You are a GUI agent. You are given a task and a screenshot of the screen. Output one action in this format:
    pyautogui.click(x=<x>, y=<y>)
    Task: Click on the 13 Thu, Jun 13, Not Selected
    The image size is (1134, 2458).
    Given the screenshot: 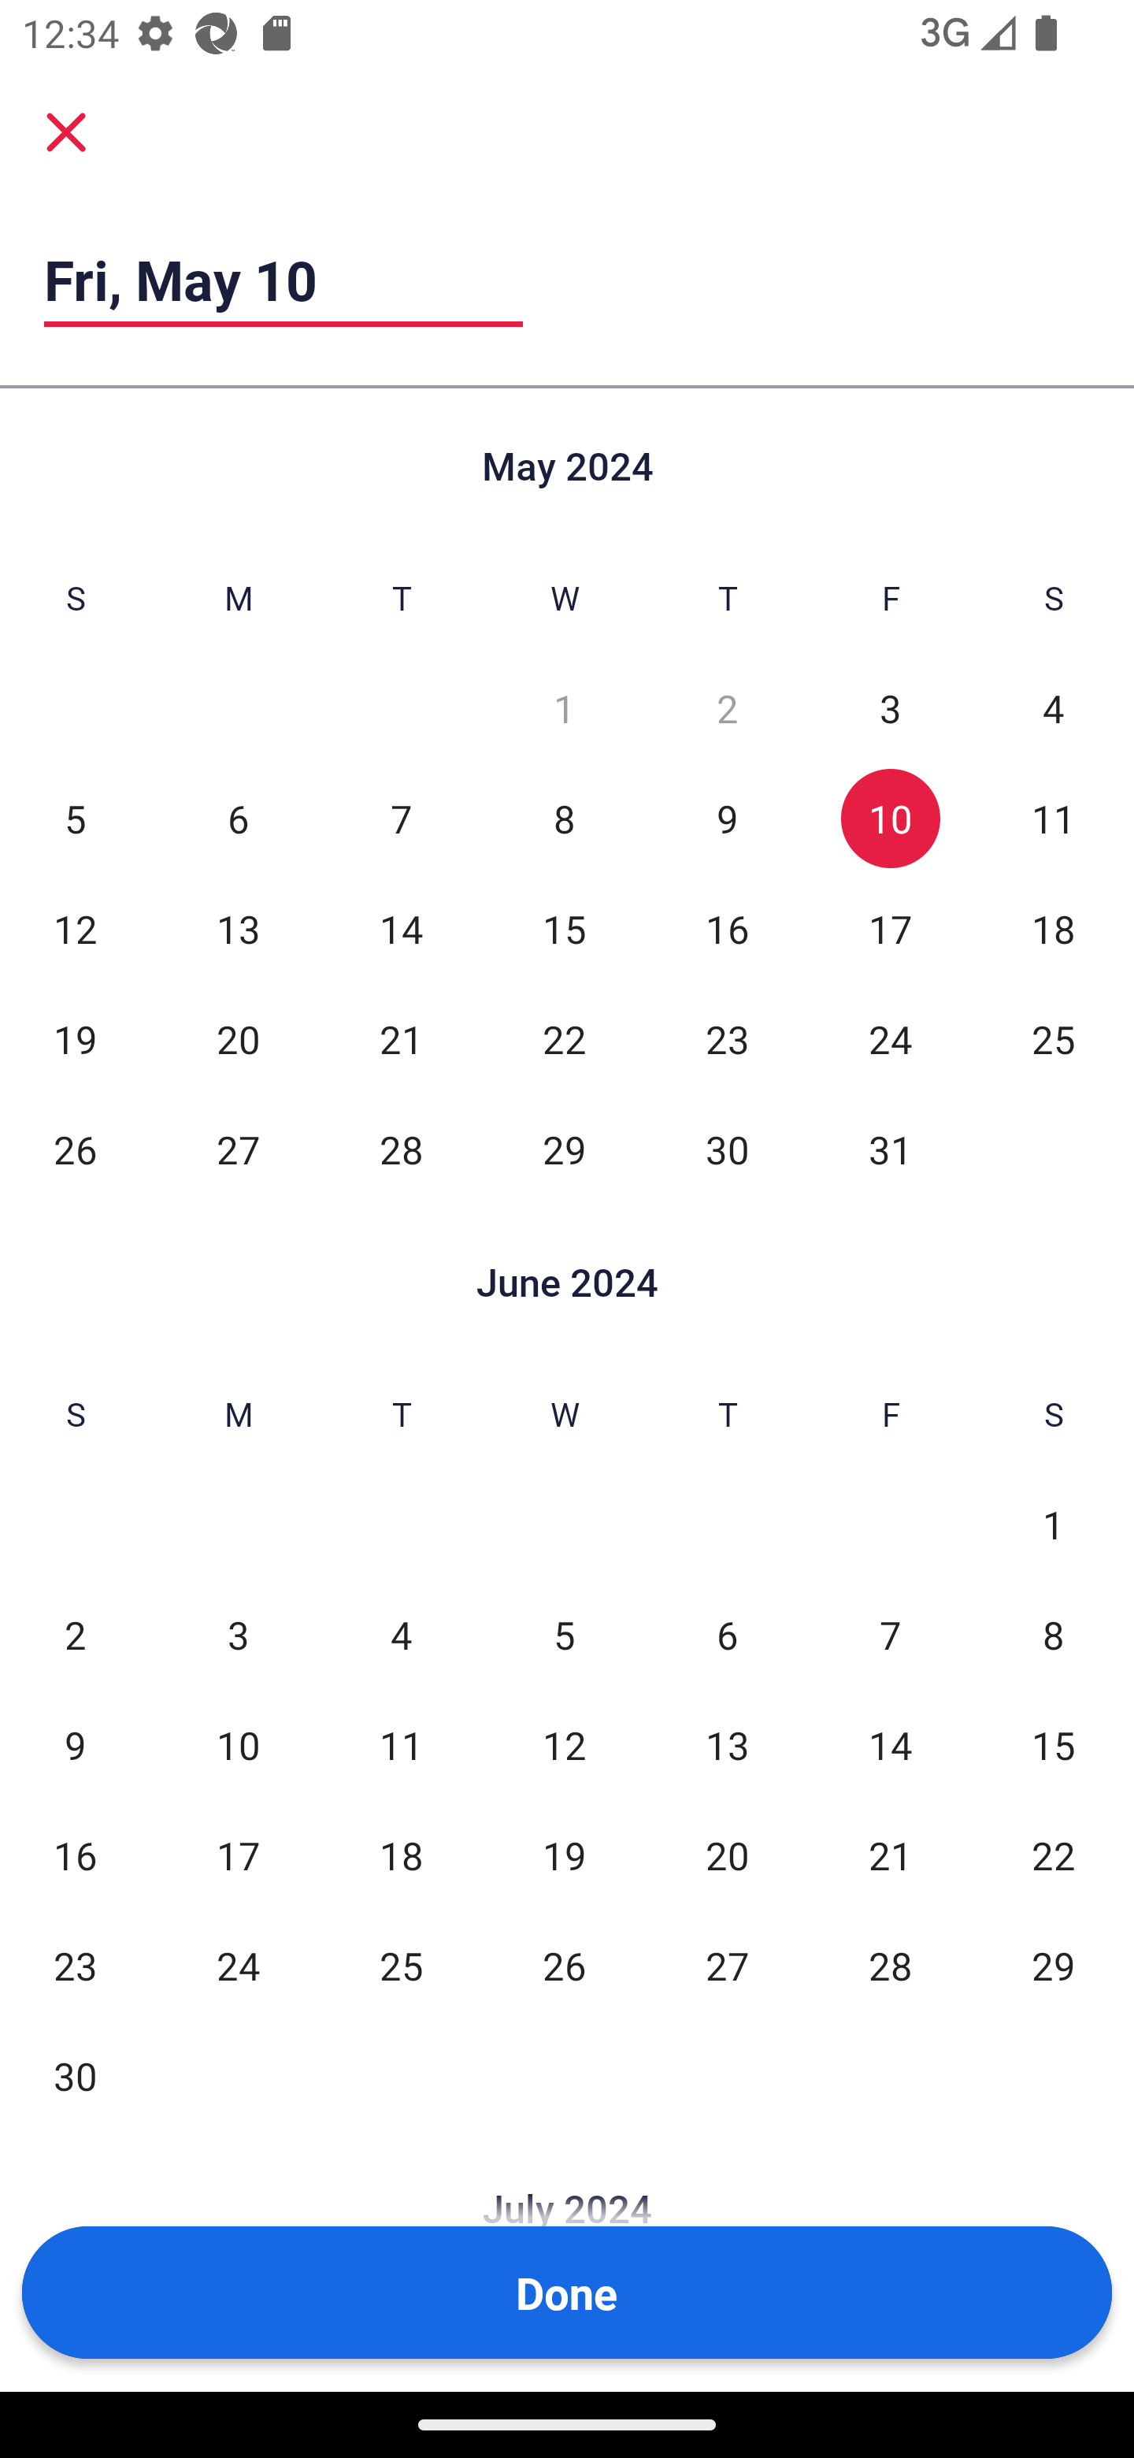 What is the action you would take?
    pyautogui.click(x=727, y=1744)
    